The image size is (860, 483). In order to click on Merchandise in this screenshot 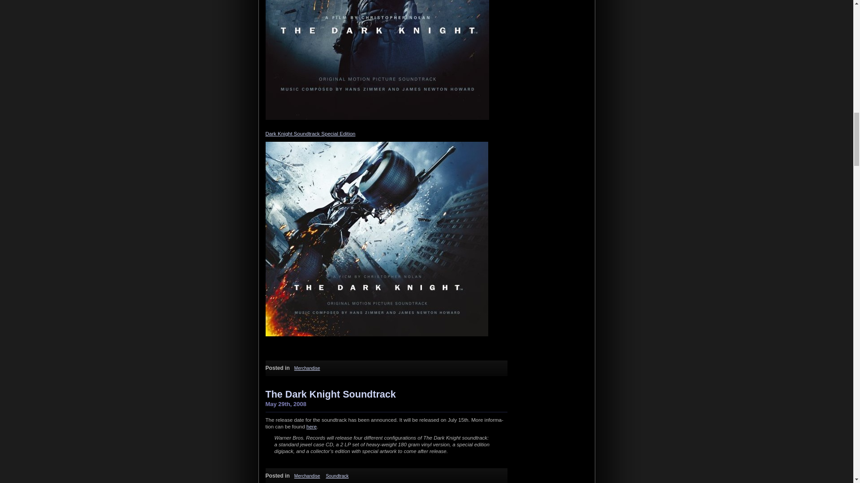, I will do `click(307, 476)`.